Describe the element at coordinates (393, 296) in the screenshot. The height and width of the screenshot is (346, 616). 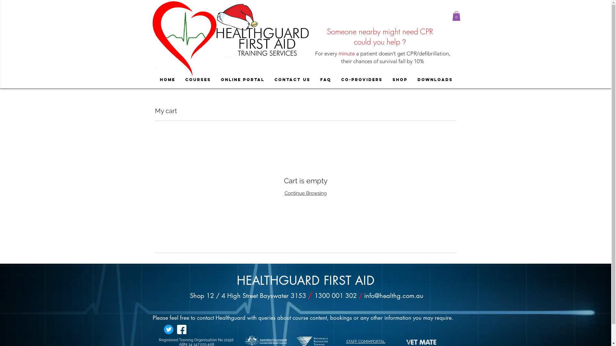
I see `info@healthg.com.au` at that location.